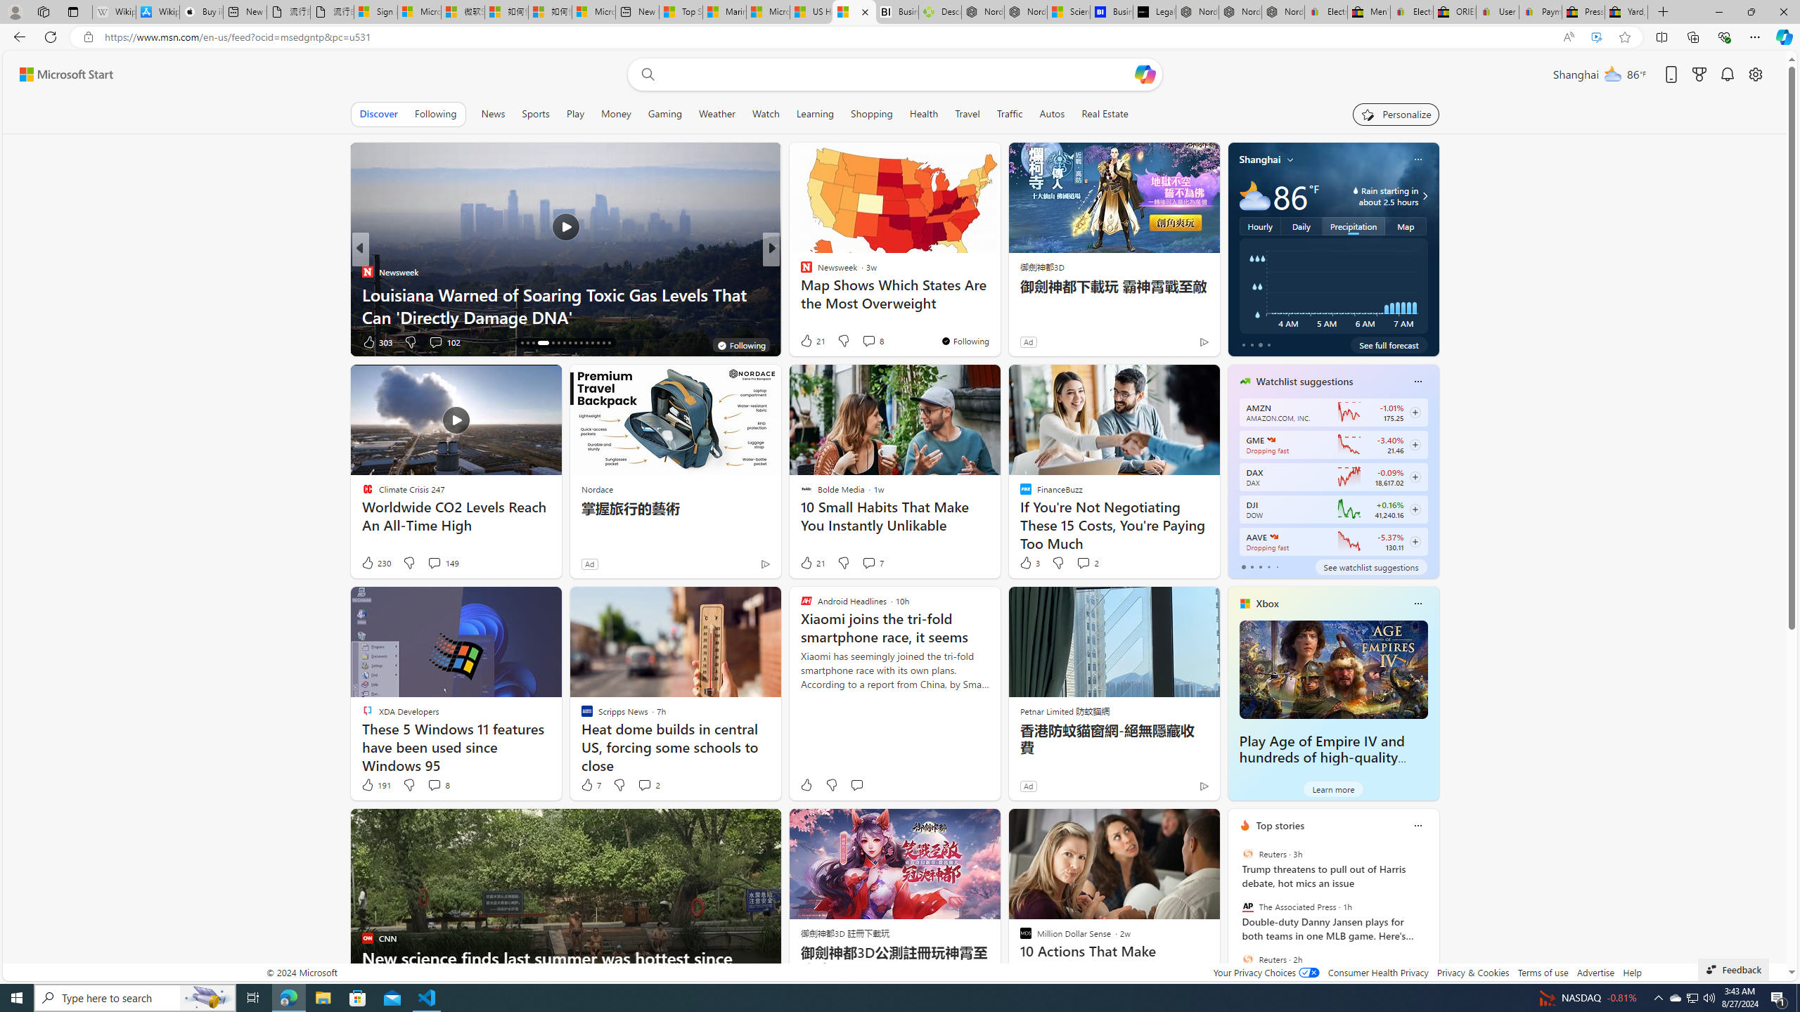  What do you see at coordinates (1389, 344) in the screenshot?
I see `See full forecast` at bounding box center [1389, 344].